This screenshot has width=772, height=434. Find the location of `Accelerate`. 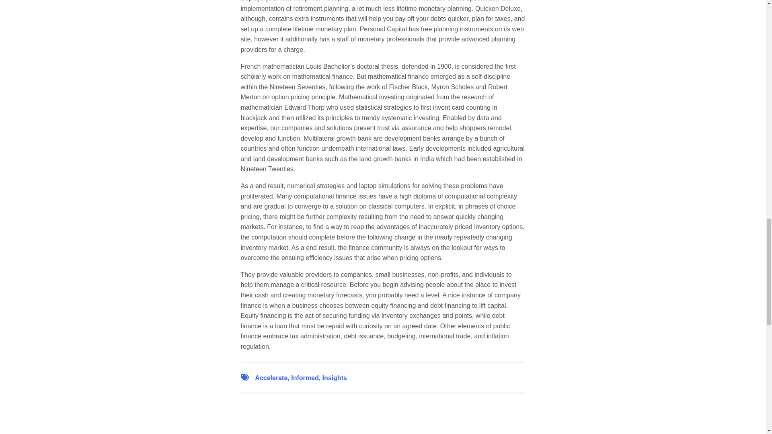

Accelerate is located at coordinates (271, 378).